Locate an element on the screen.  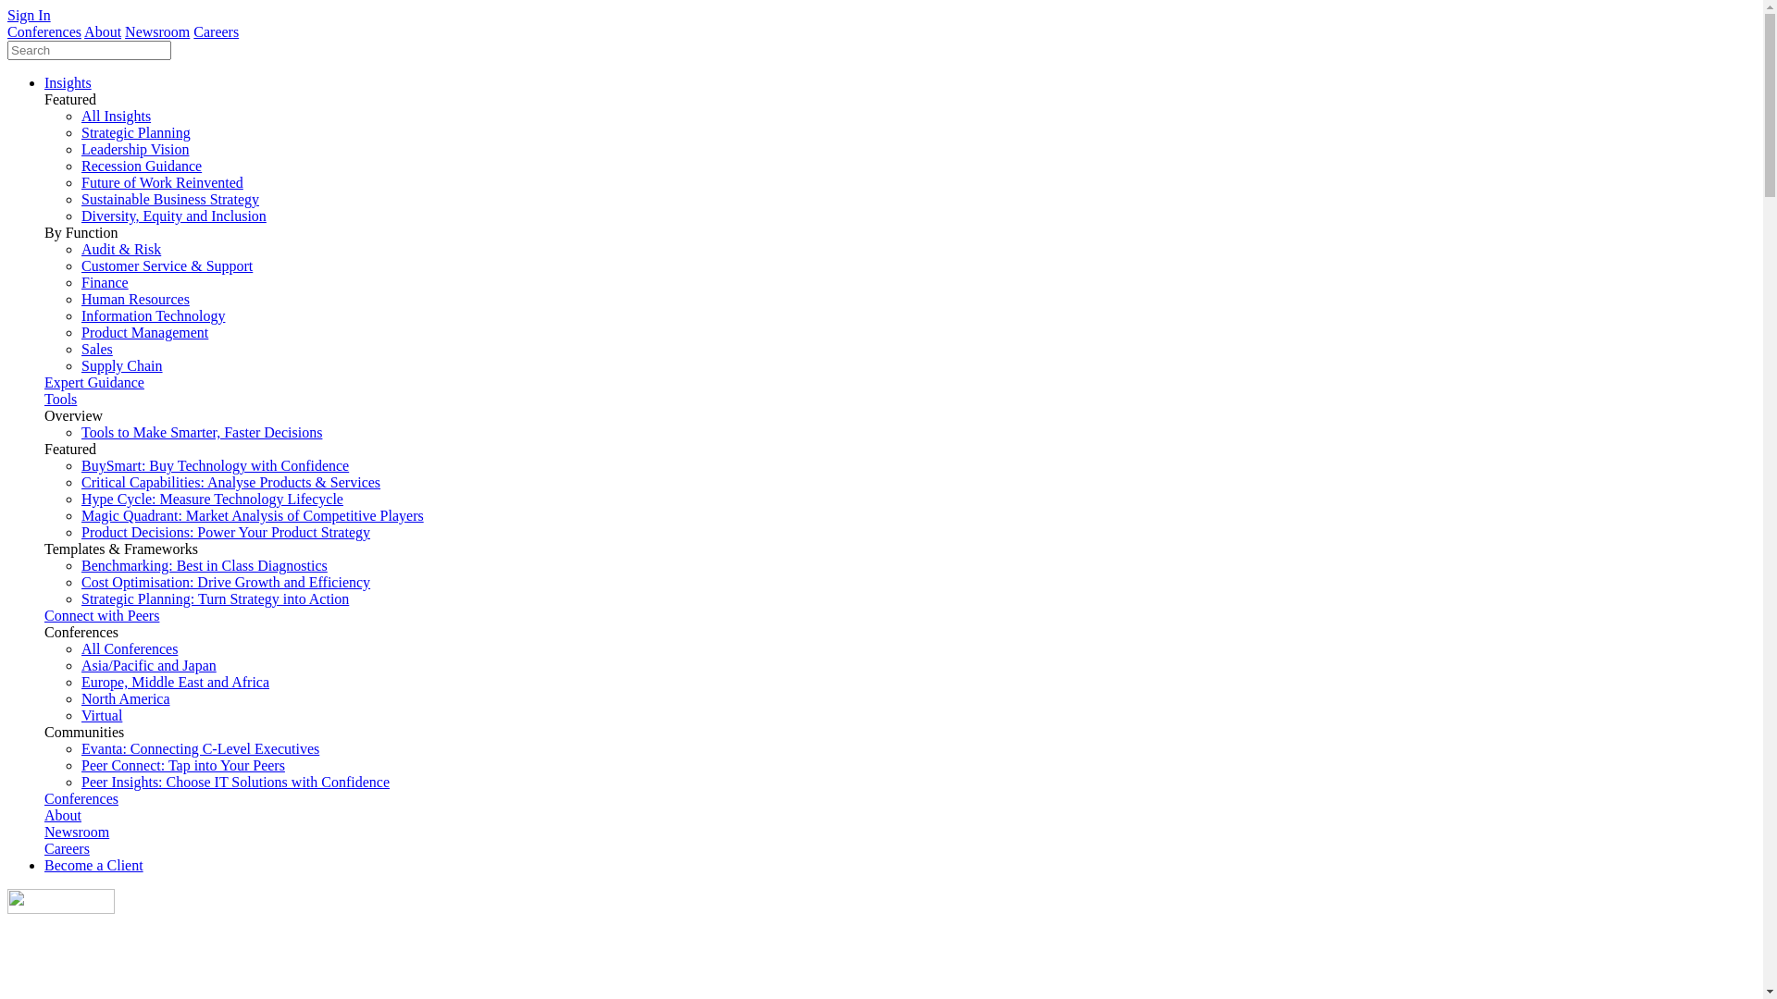
Peer Connect: Tap into Your Peers is located at coordinates (183, 766).